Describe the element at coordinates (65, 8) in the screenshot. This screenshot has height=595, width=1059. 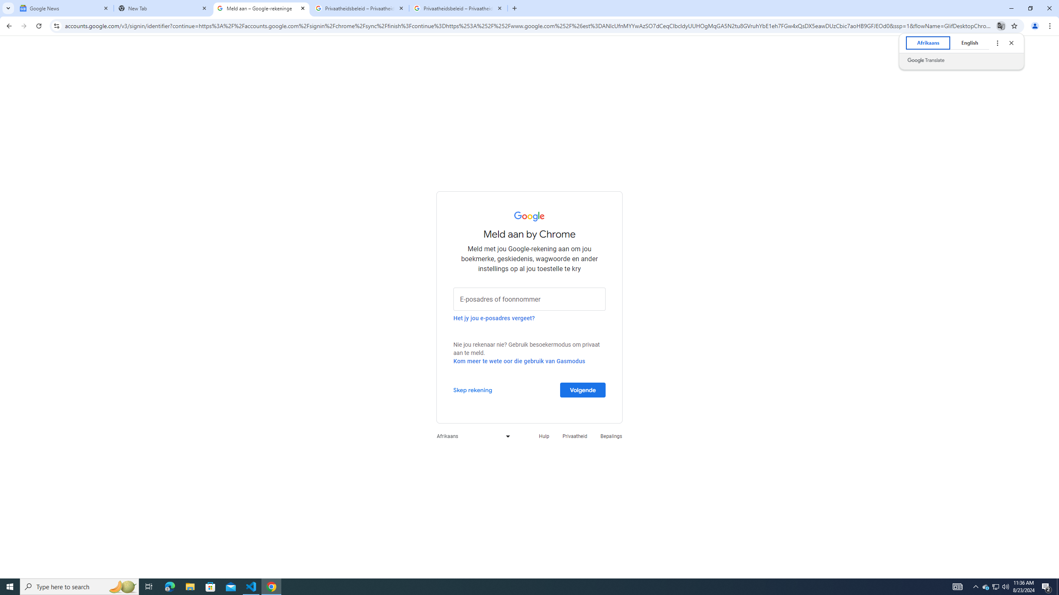
I see `Google News` at that location.